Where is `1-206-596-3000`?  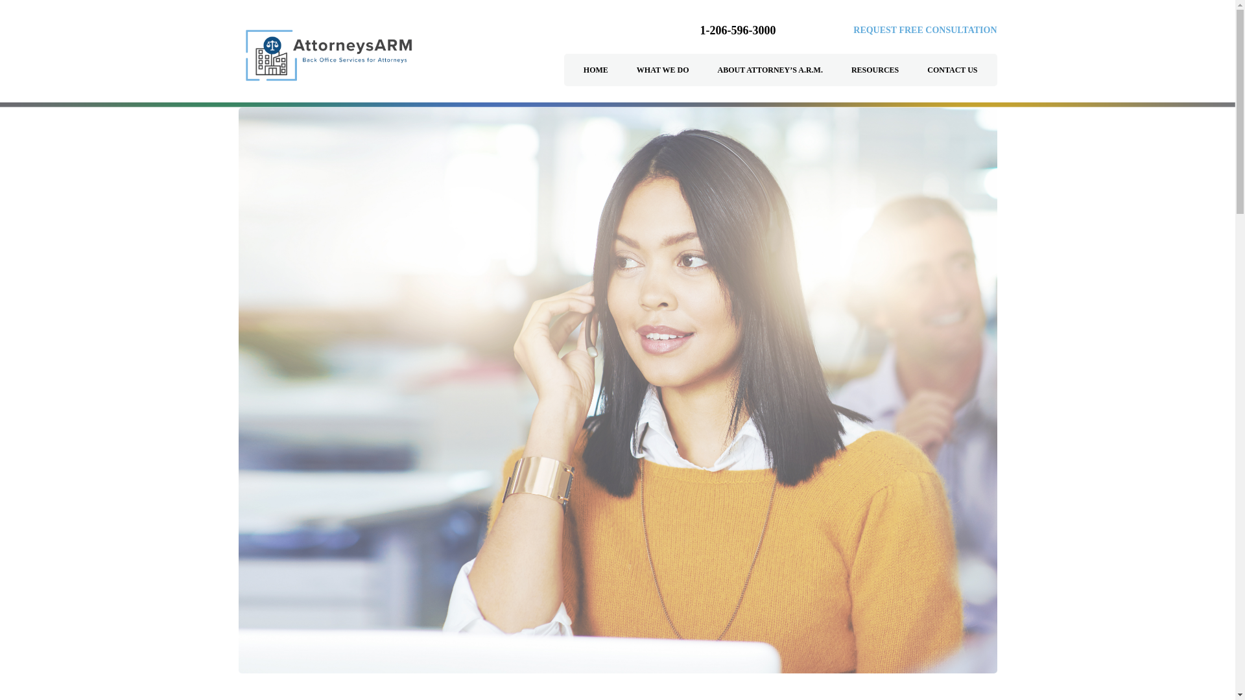 1-206-596-3000 is located at coordinates (738, 30).